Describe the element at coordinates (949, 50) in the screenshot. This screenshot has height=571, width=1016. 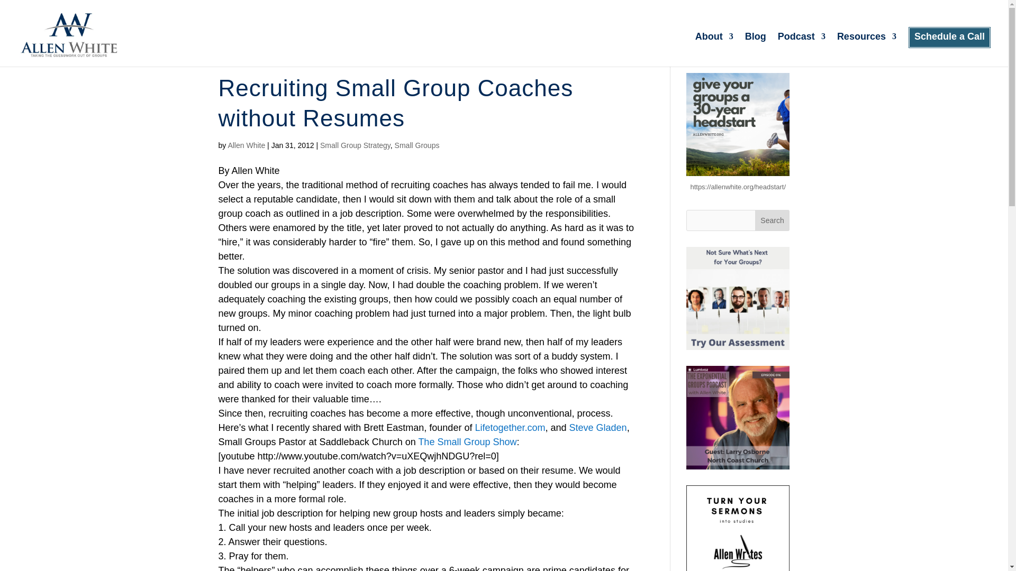
I see `Schedule a Call` at that location.